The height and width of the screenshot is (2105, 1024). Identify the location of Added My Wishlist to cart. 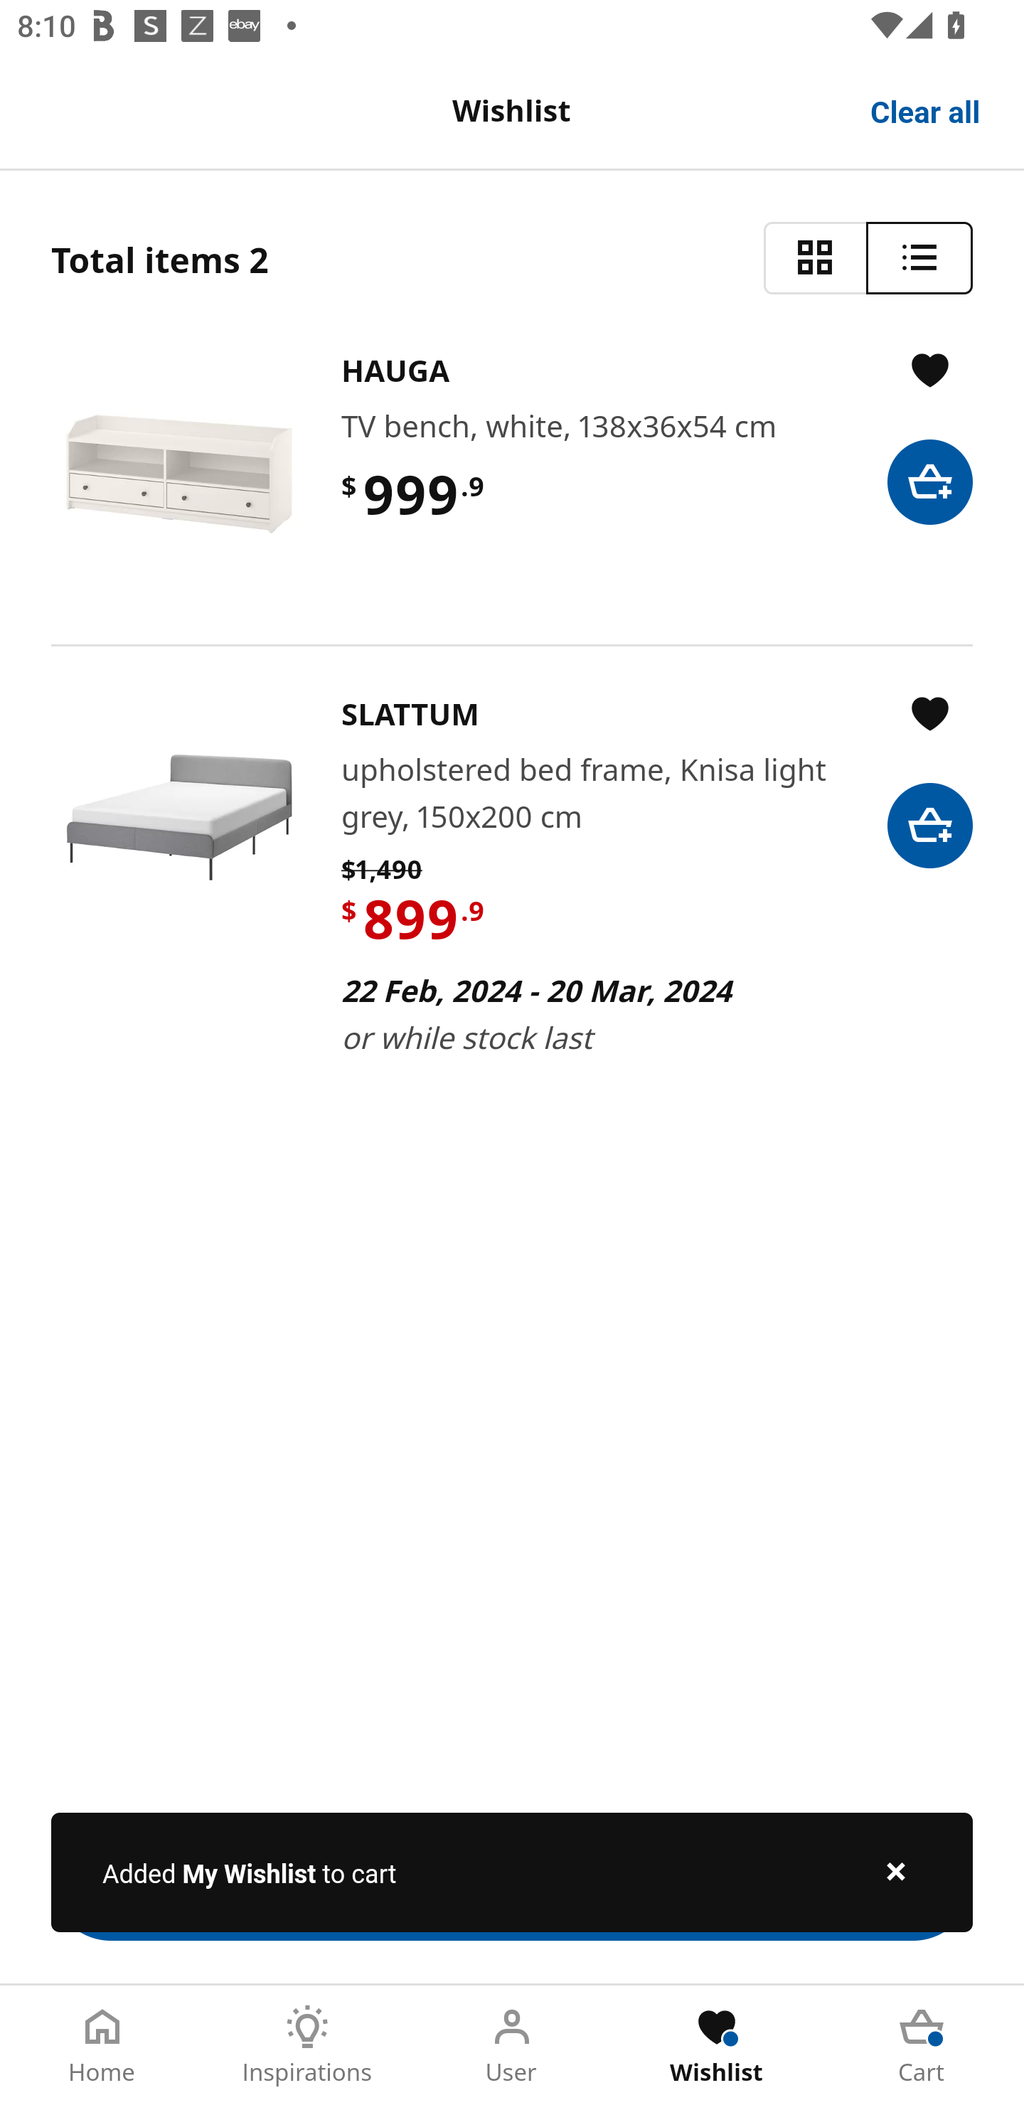
(512, 1872).